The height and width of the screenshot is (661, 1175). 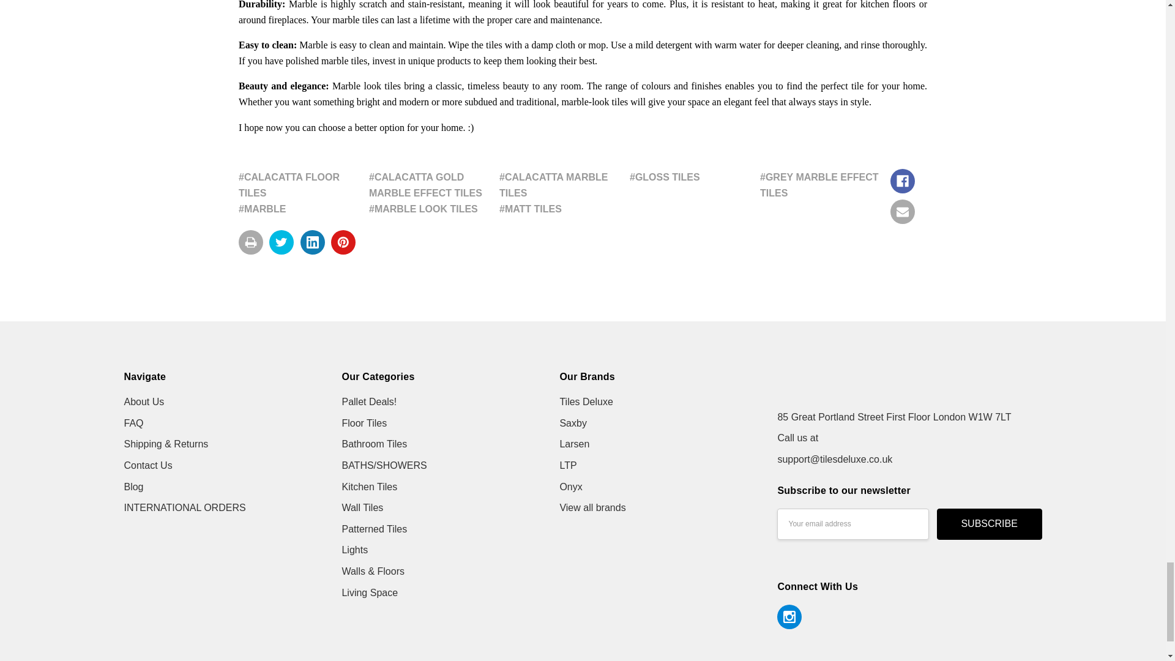 I want to click on Subscribe, so click(x=989, y=524).